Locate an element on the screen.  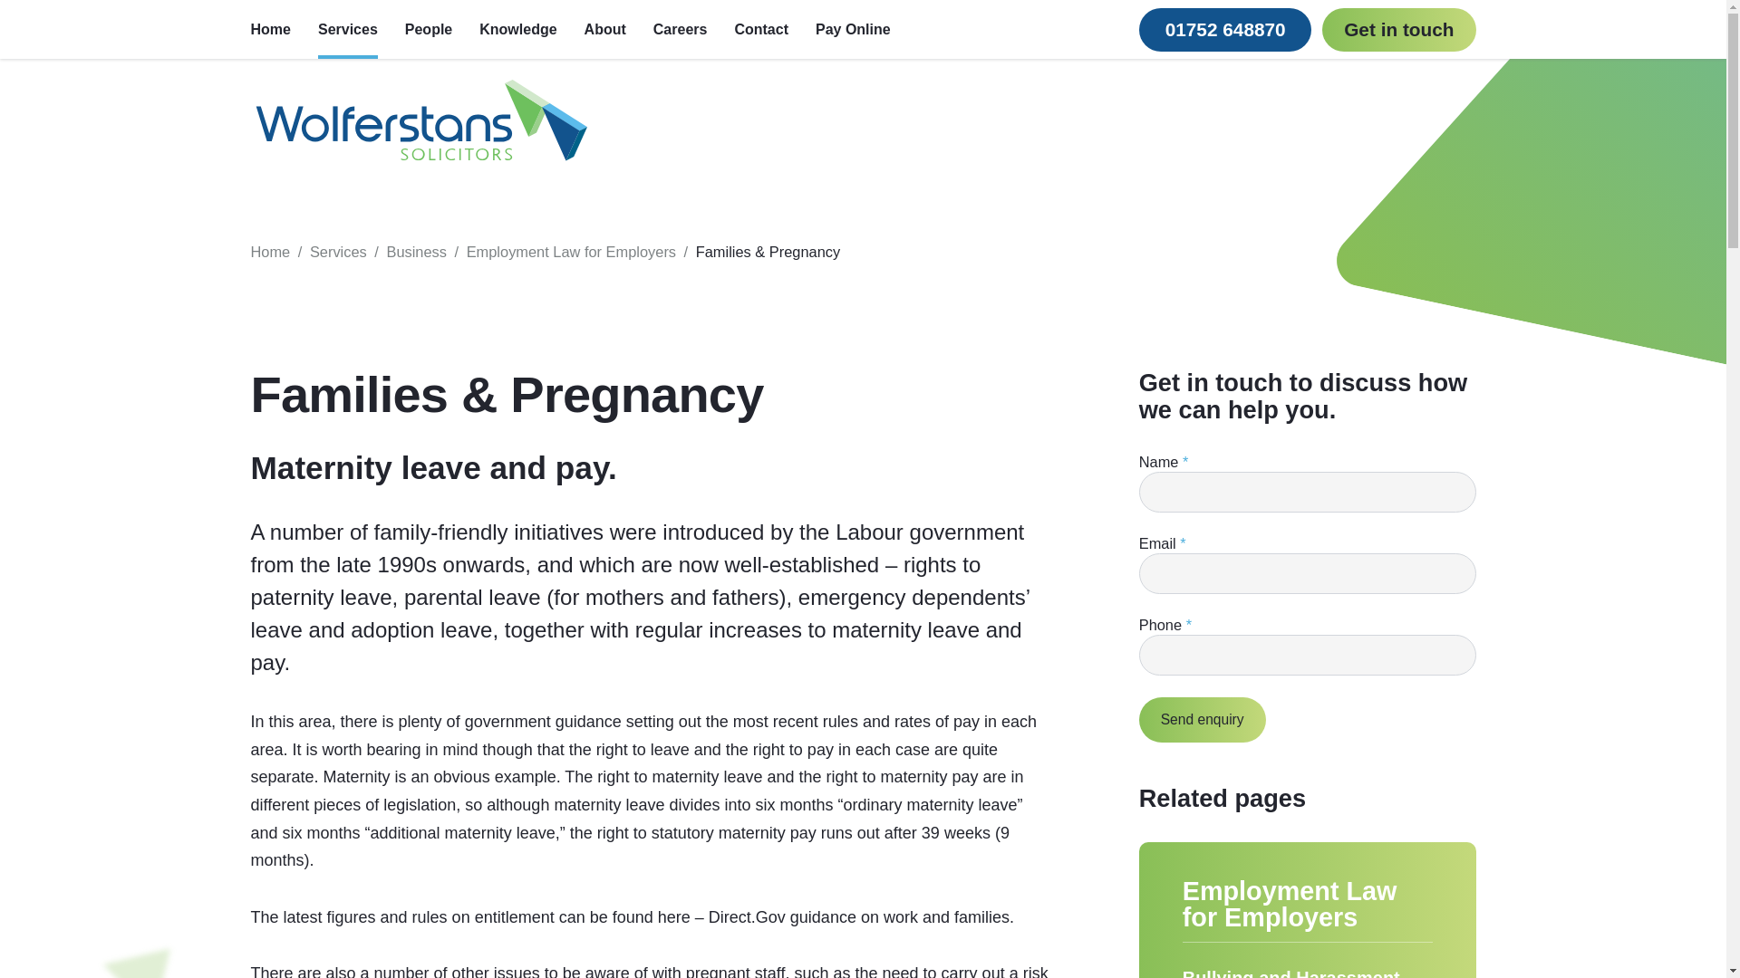
Services is located at coordinates (348, 29).